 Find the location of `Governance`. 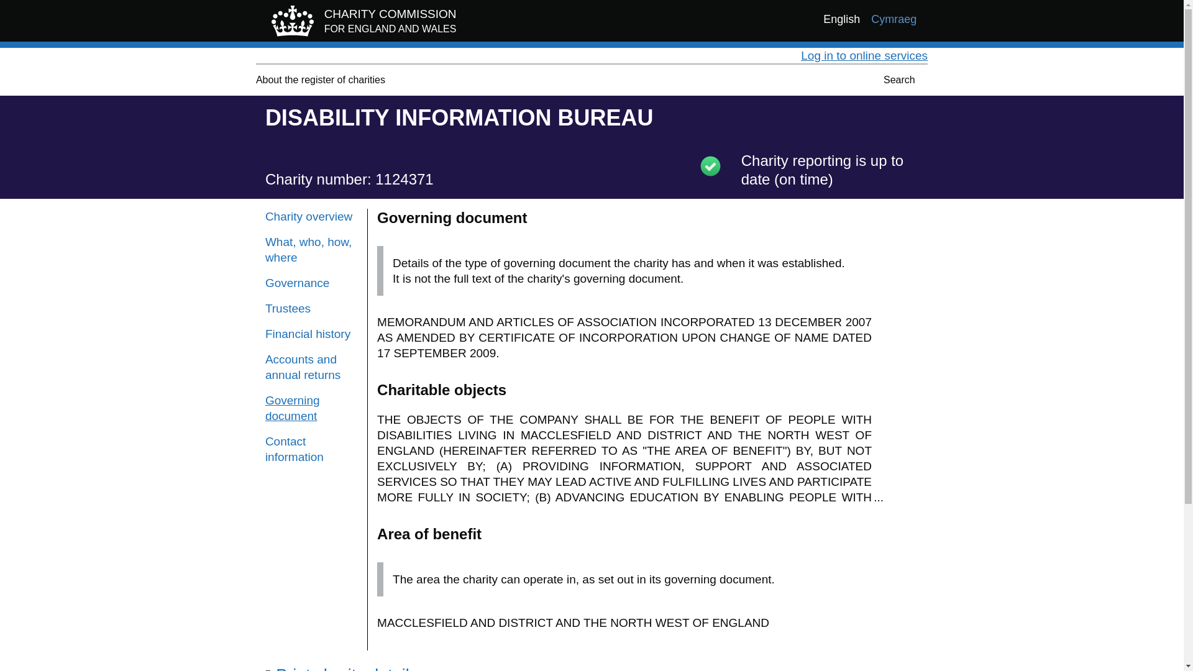

Governance is located at coordinates (311, 216).